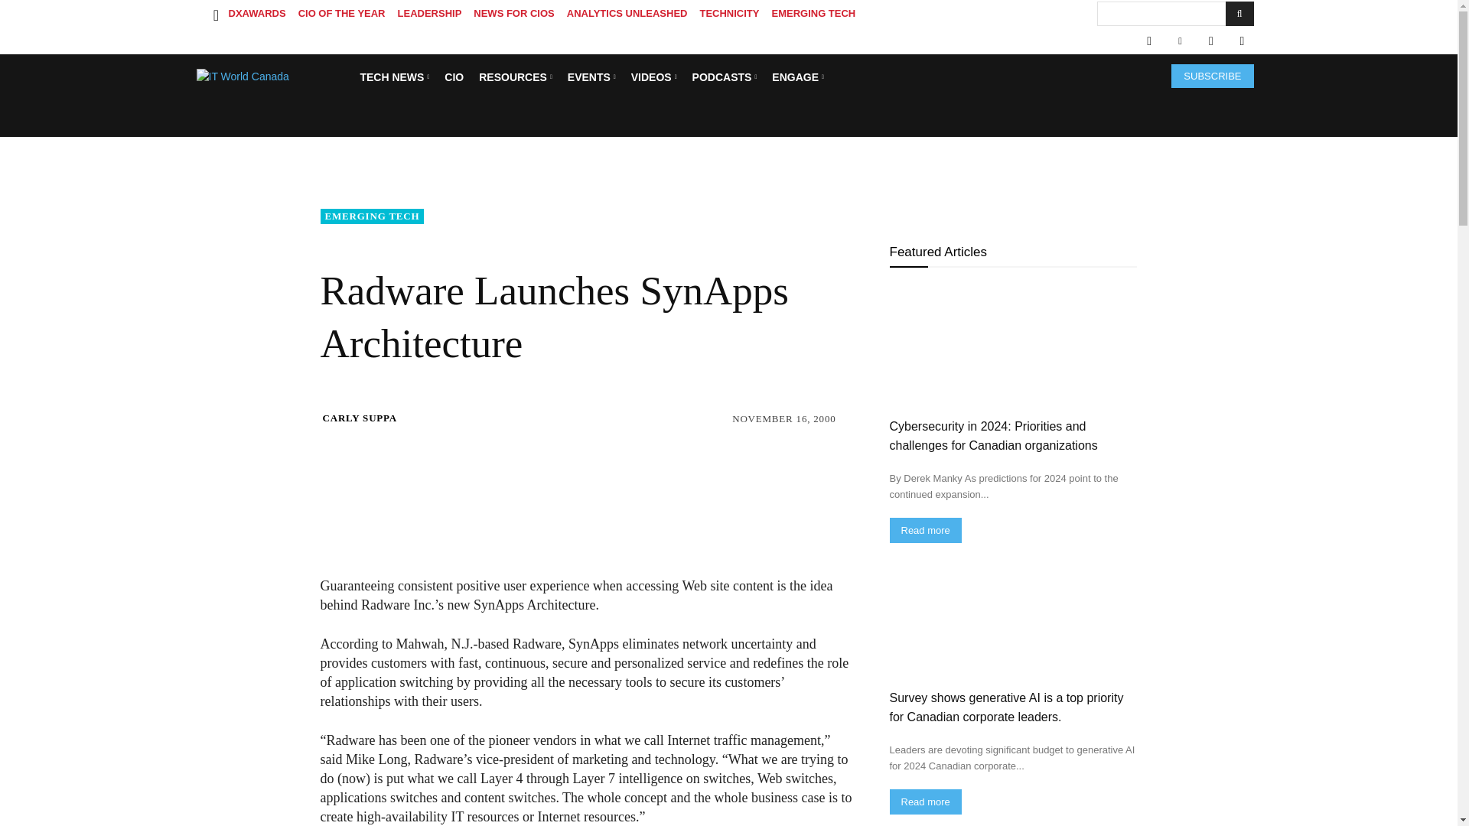  What do you see at coordinates (1180, 41) in the screenshot?
I see `Linkedin` at bounding box center [1180, 41].